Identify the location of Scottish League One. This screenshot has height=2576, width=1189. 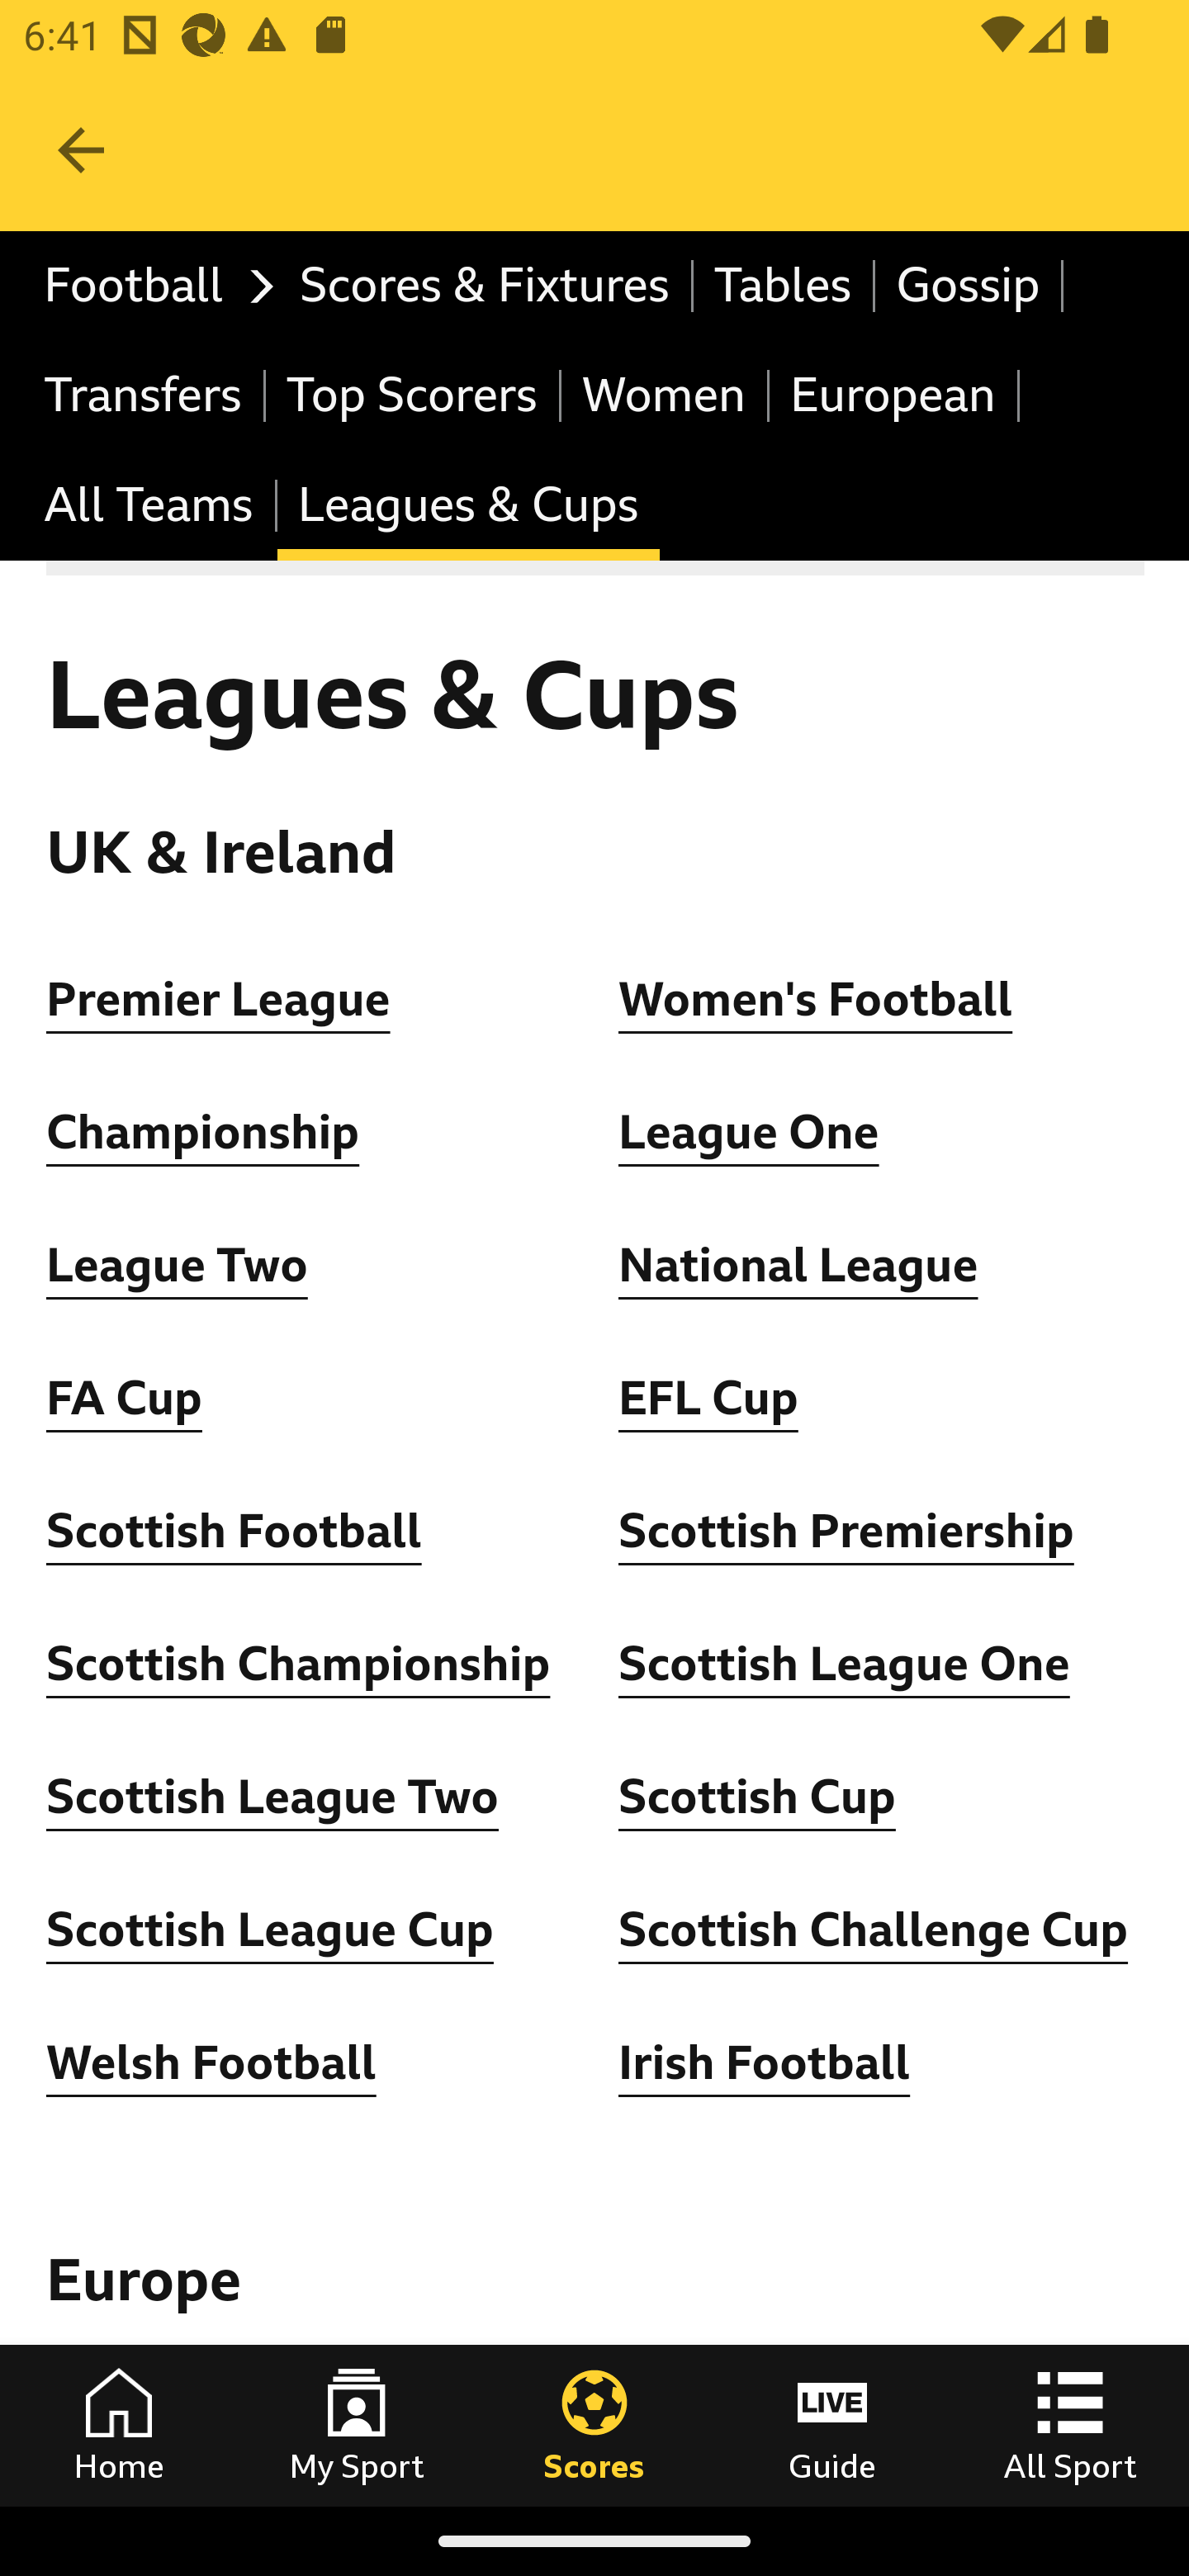
(844, 1664).